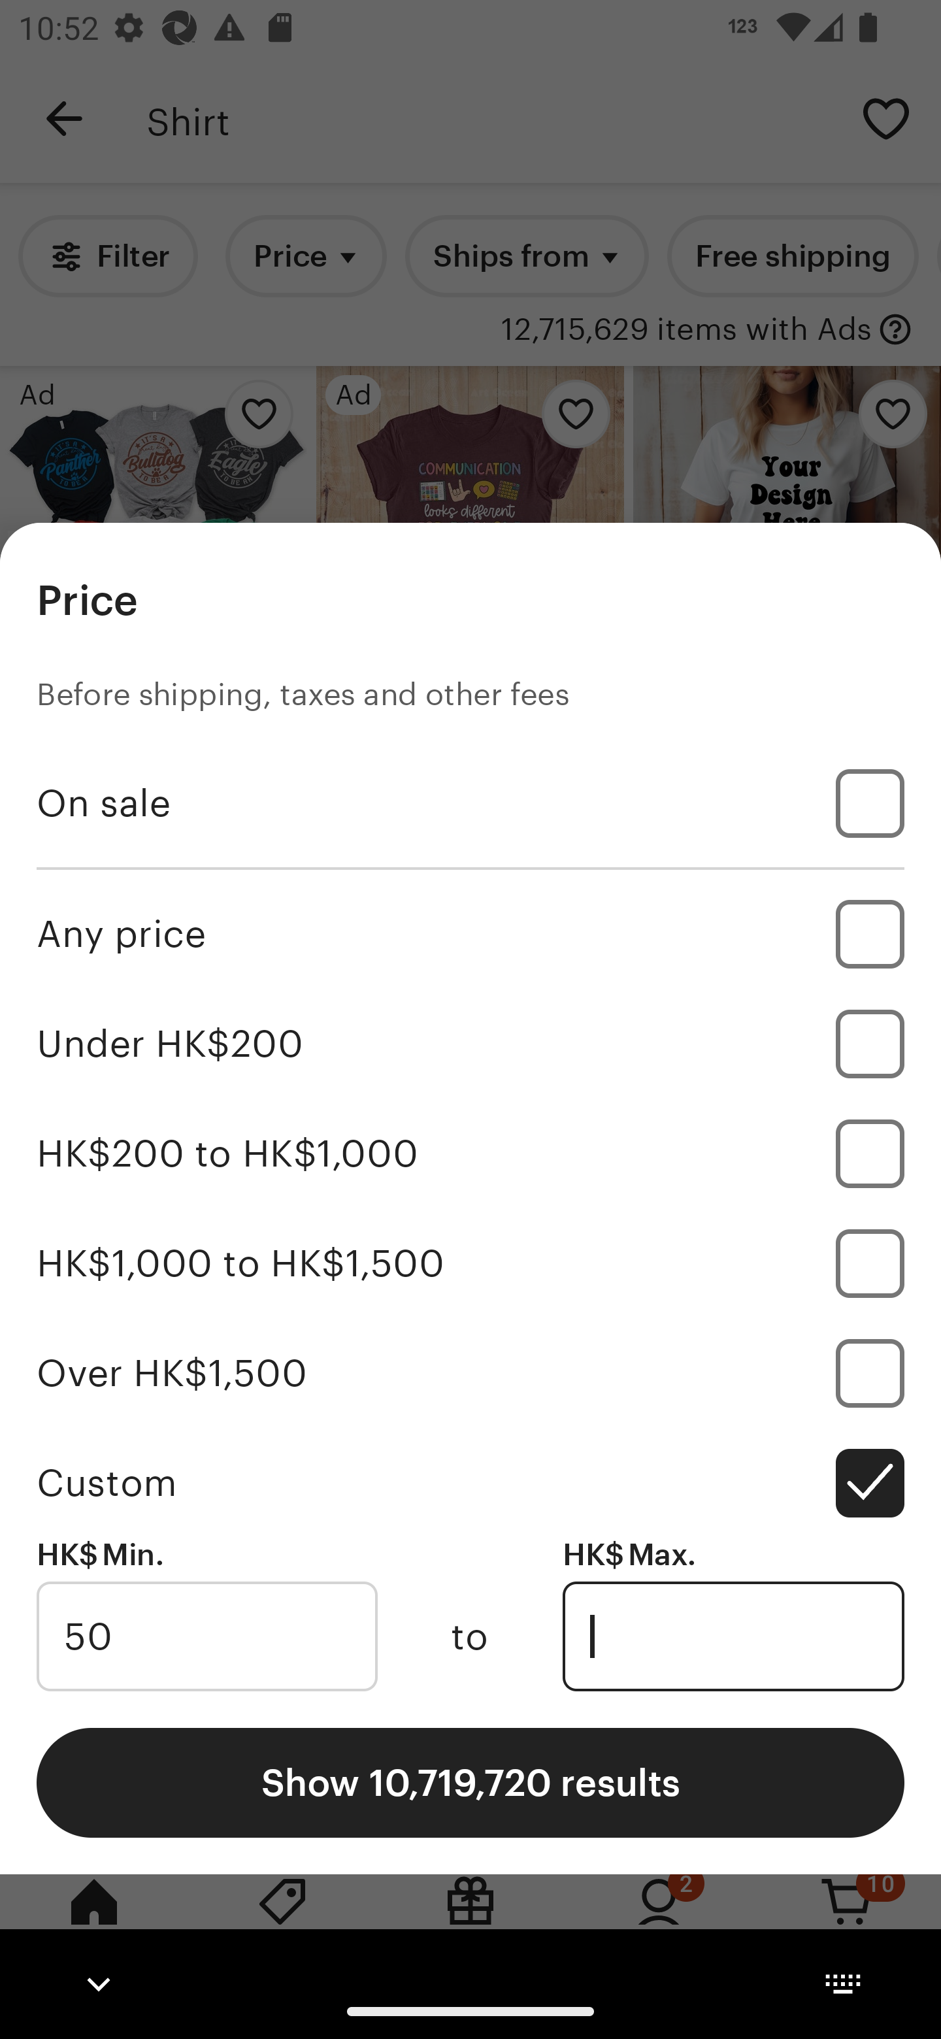  I want to click on HK$200 to HK$1,000, so click(470, 1154).